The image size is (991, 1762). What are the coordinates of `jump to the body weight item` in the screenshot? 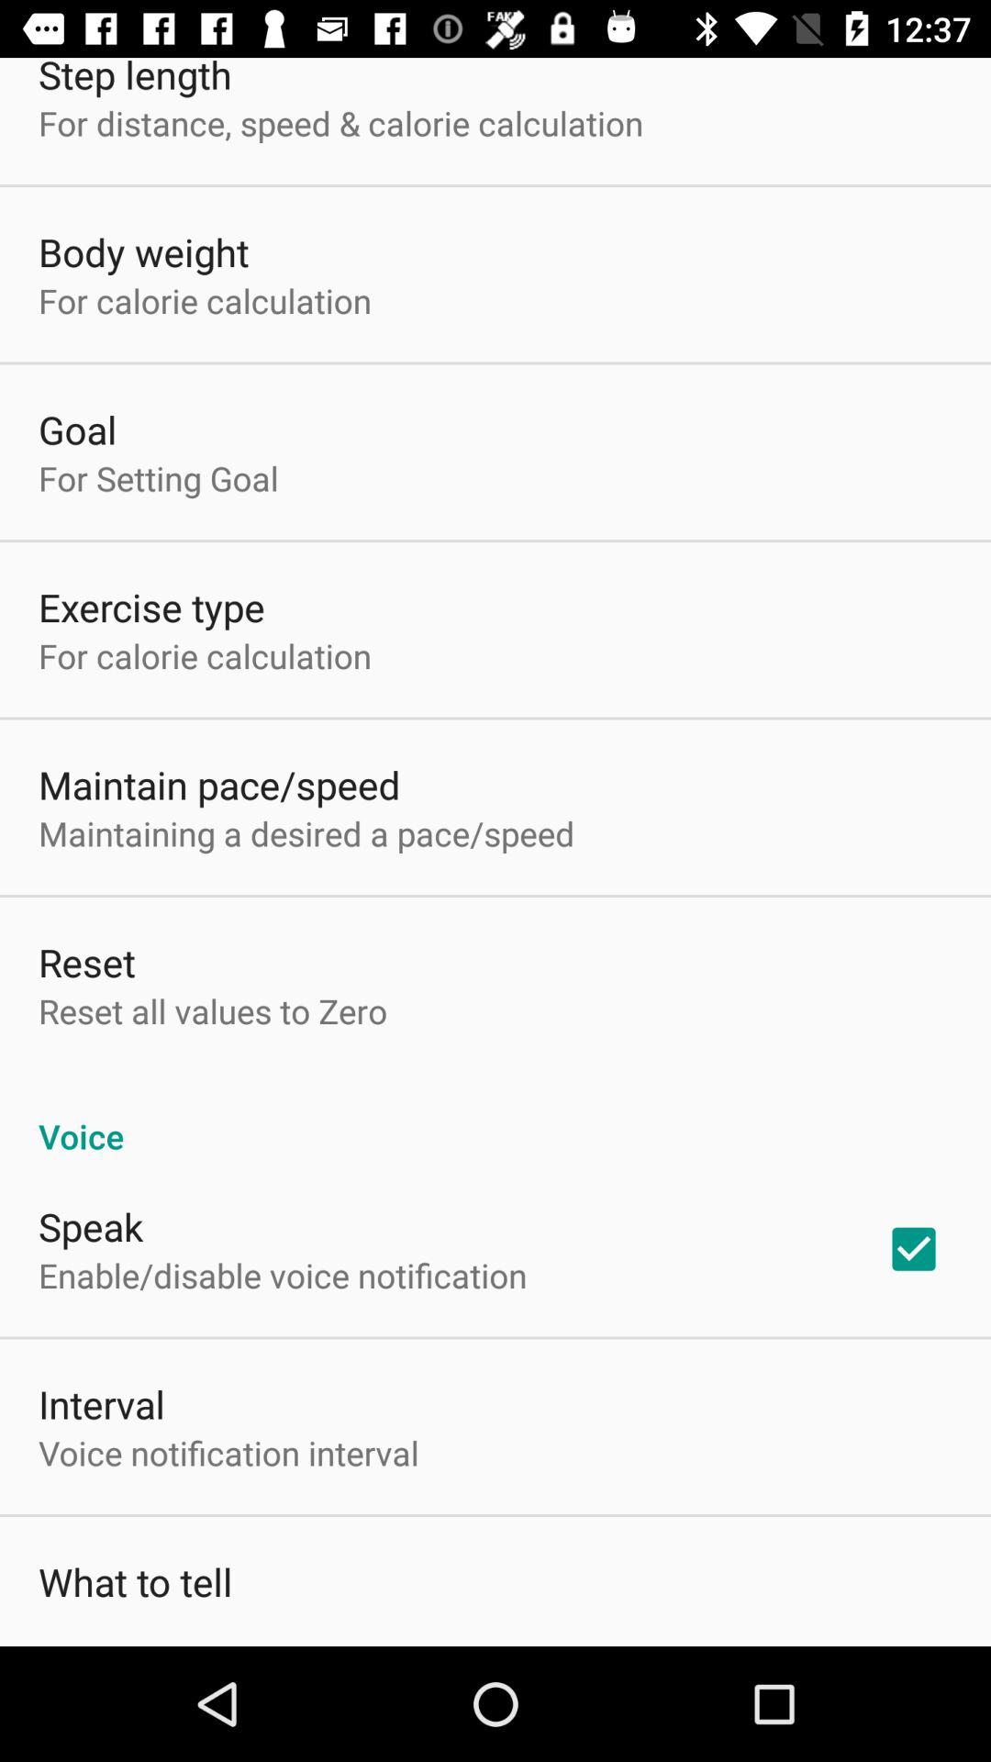 It's located at (143, 251).